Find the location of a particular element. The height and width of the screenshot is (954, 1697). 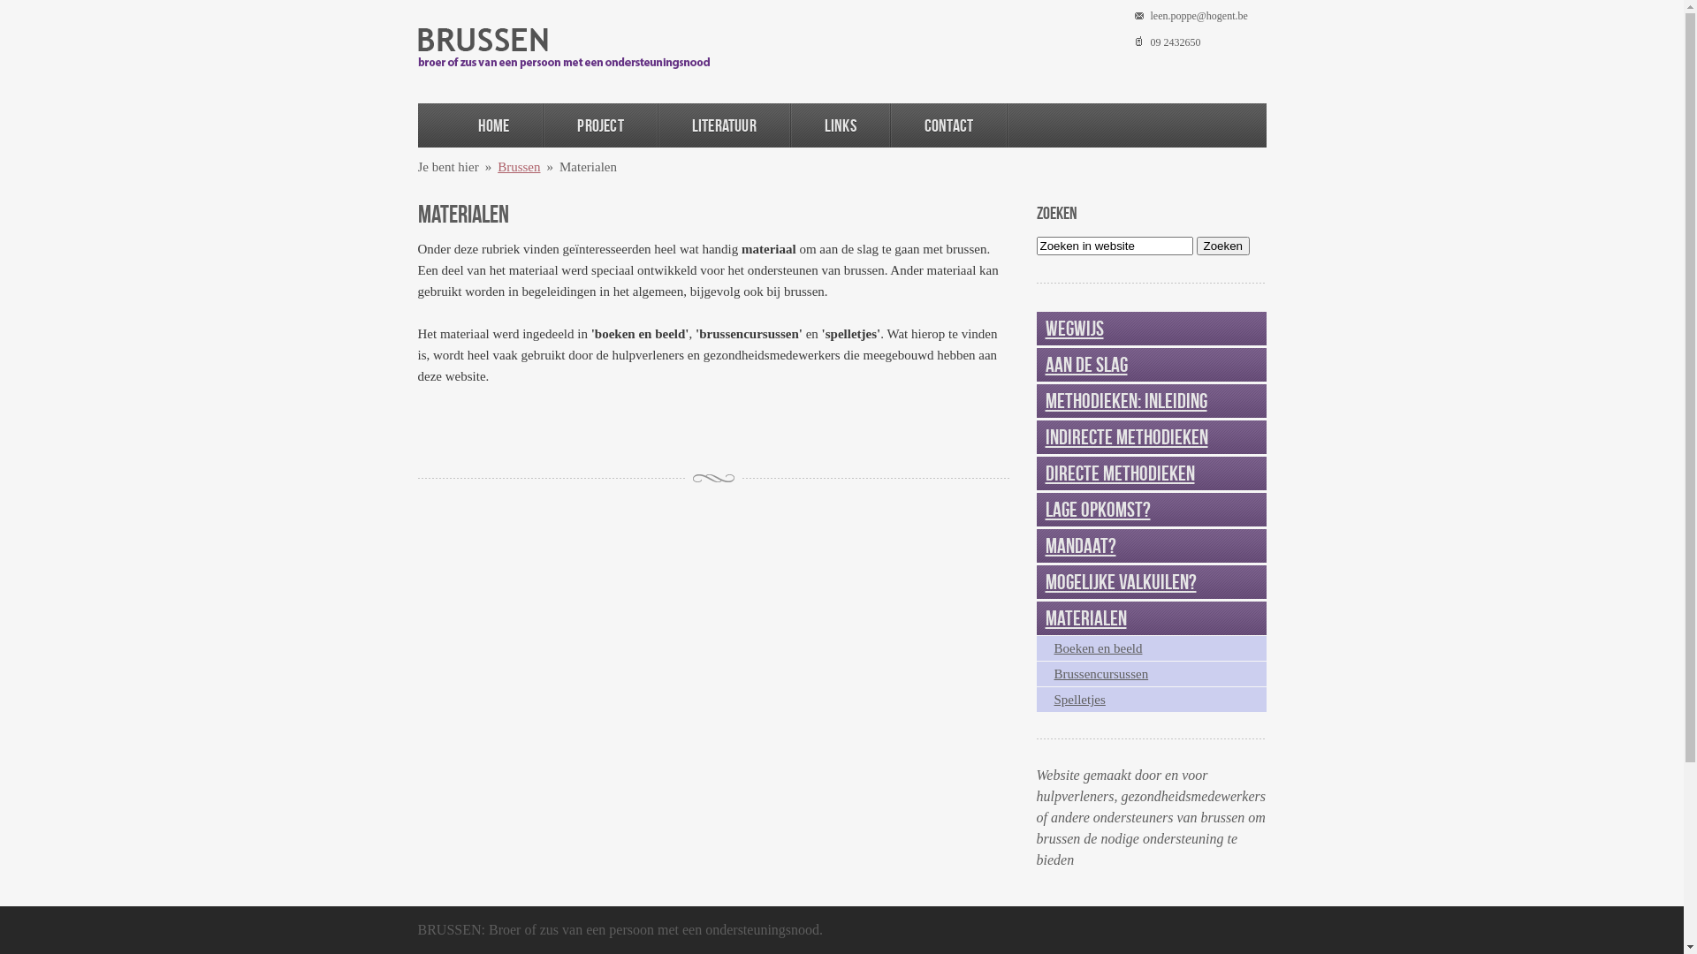

Home is located at coordinates (493, 125).